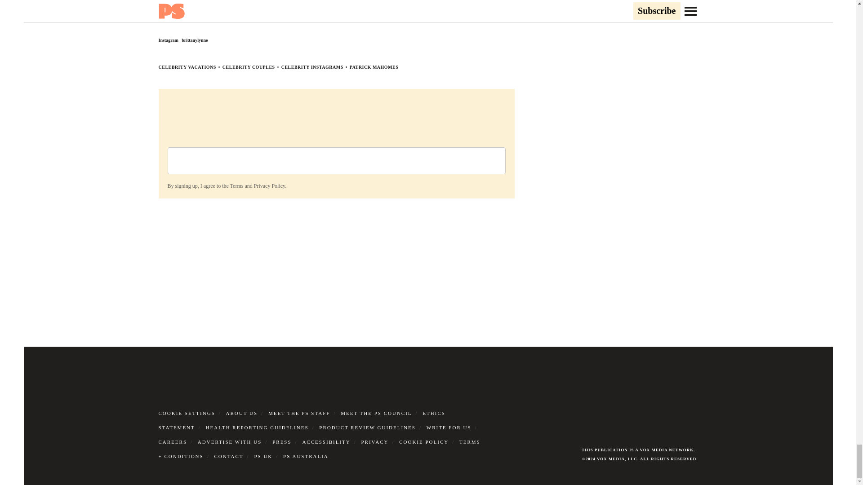  What do you see at coordinates (236, 186) in the screenshot?
I see `Terms` at bounding box center [236, 186].